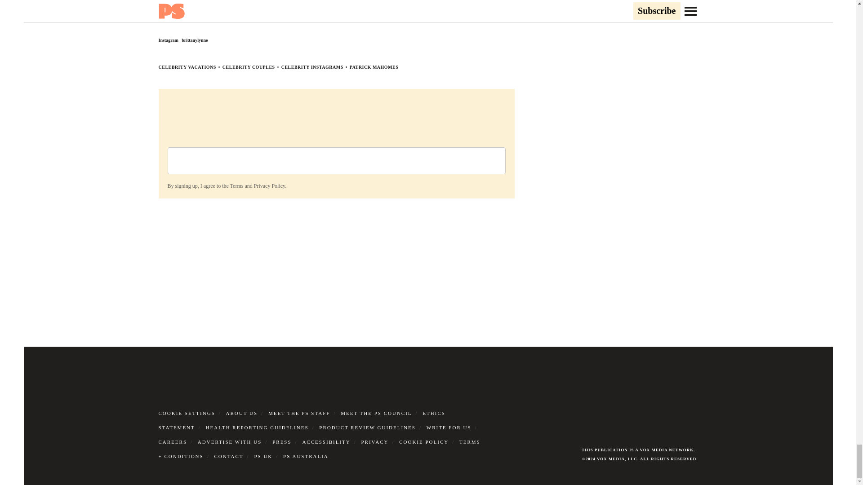  What do you see at coordinates (236, 186) in the screenshot?
I see `Terms` at bounding box center [236, 186].